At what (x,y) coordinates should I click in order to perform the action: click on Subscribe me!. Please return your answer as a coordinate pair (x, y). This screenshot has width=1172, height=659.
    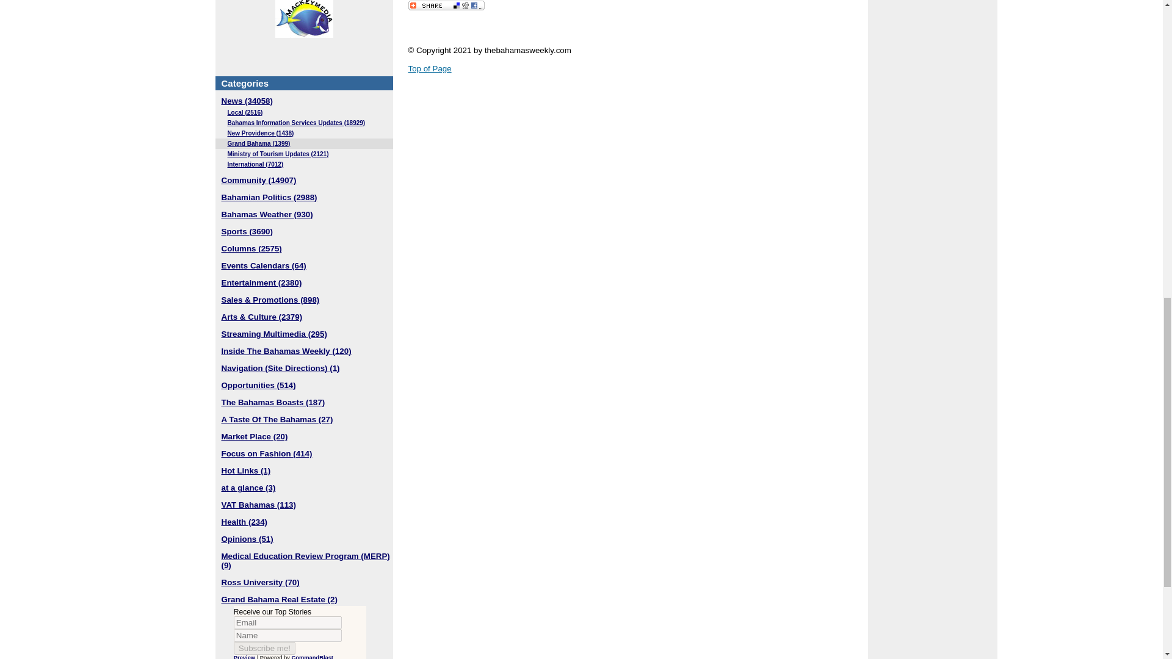
    Looking at the image, I should click on (264, 648).